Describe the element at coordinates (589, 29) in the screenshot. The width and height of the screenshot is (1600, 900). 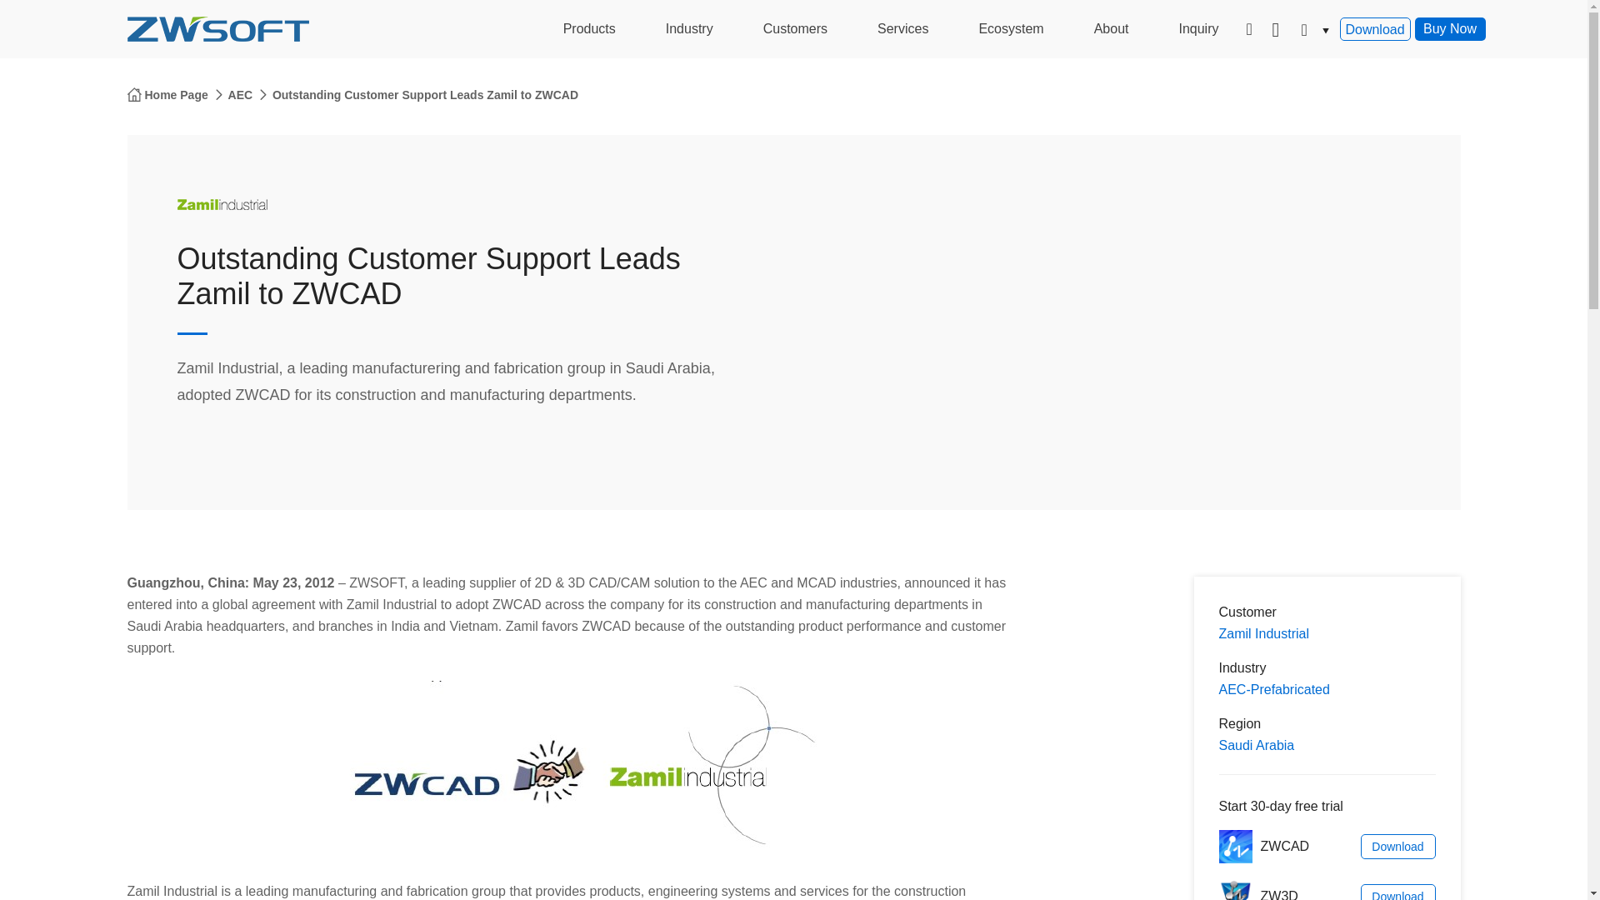
I see `Products` at that location.